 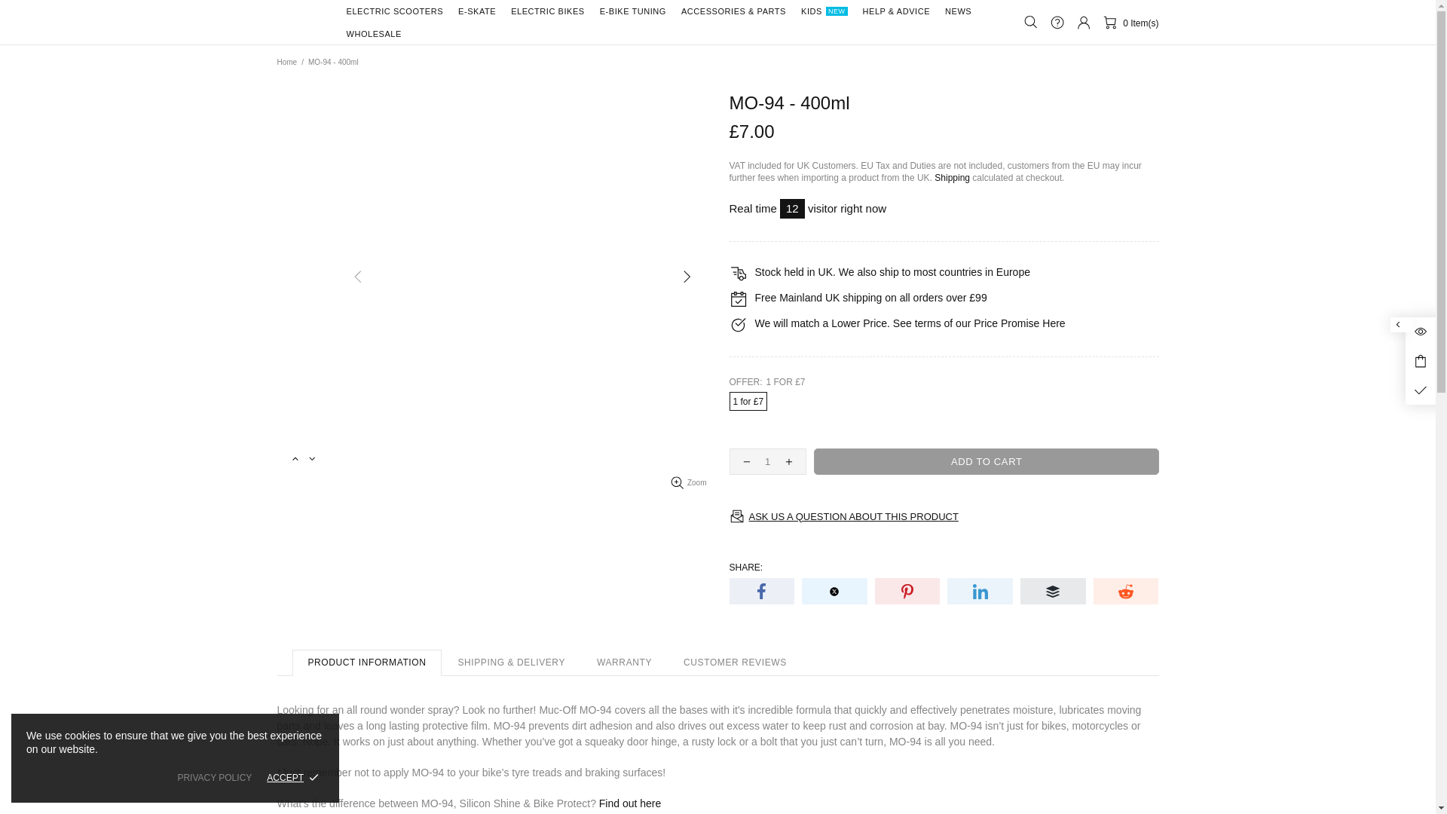 What do you see at coordinates (630, 803) in the screenshot?
I see `Compare the range` at bounding box center [630, 803].